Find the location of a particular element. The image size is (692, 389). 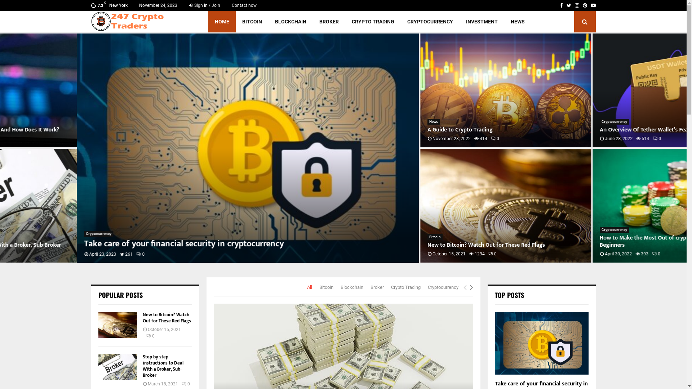

Sign in / Join is located at coordinates (205, 5).